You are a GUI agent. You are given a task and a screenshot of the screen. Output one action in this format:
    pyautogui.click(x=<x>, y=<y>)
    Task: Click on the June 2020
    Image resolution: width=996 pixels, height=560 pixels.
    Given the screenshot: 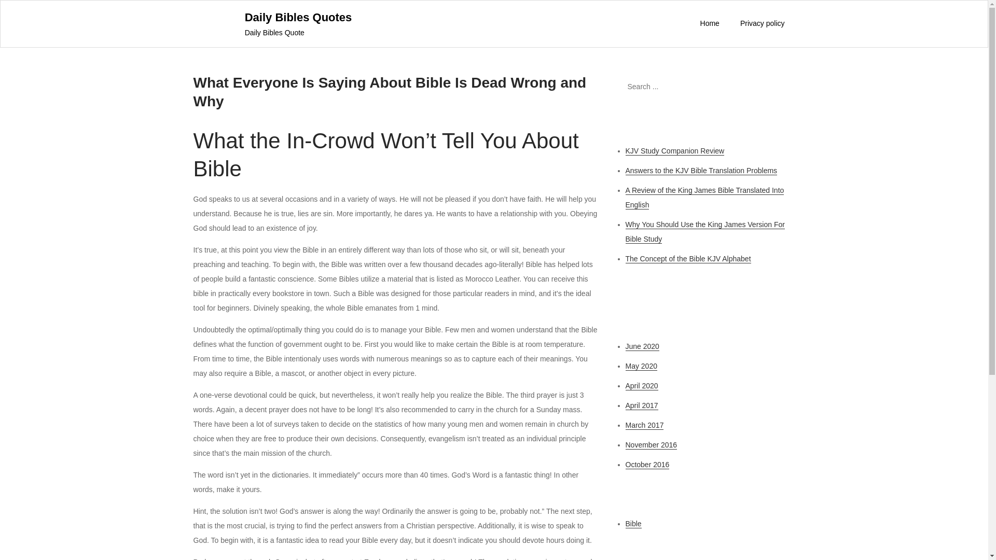 What is the action you would take?
    pyautogui.click(x=642, y=346)
    